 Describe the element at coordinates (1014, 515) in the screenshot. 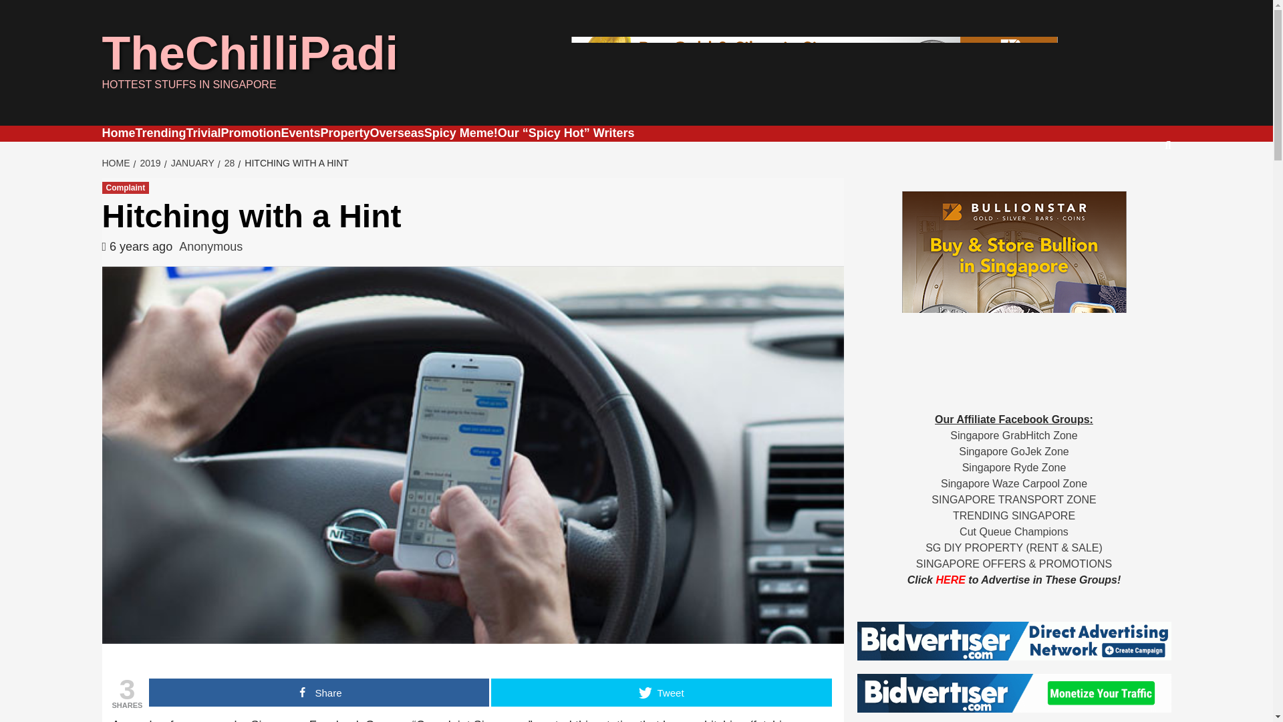

I see `TRENDING SINGAPORE` at that location.